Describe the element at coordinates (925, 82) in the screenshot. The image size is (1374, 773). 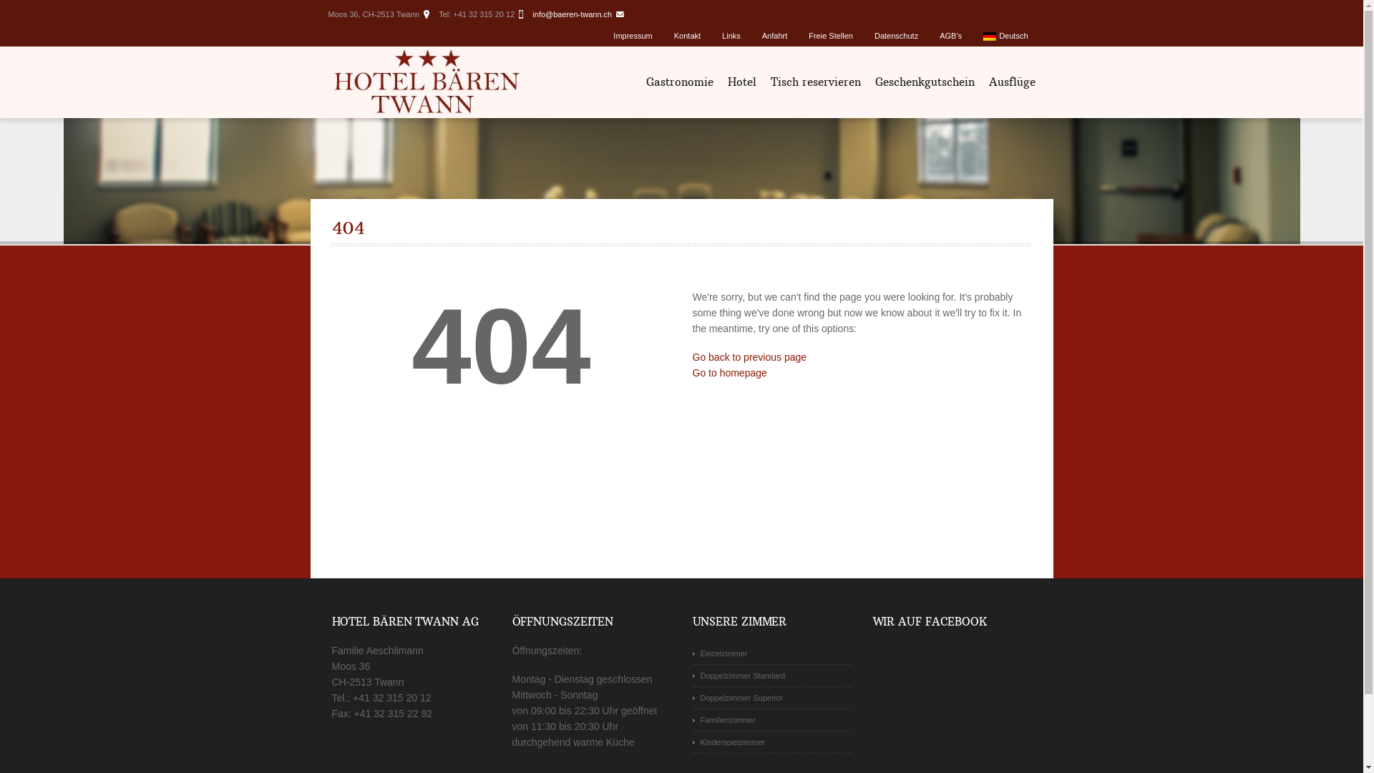
I see `Geschenkgutschein` at that location.